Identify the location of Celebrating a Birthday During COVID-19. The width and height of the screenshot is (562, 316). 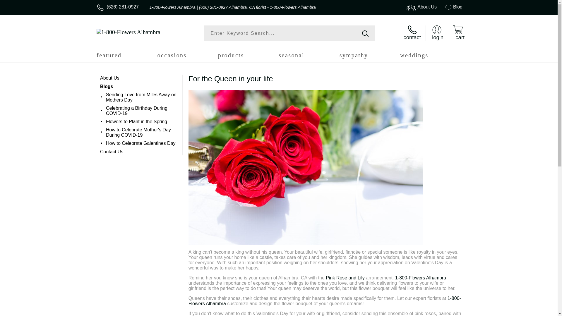
(142, 111).